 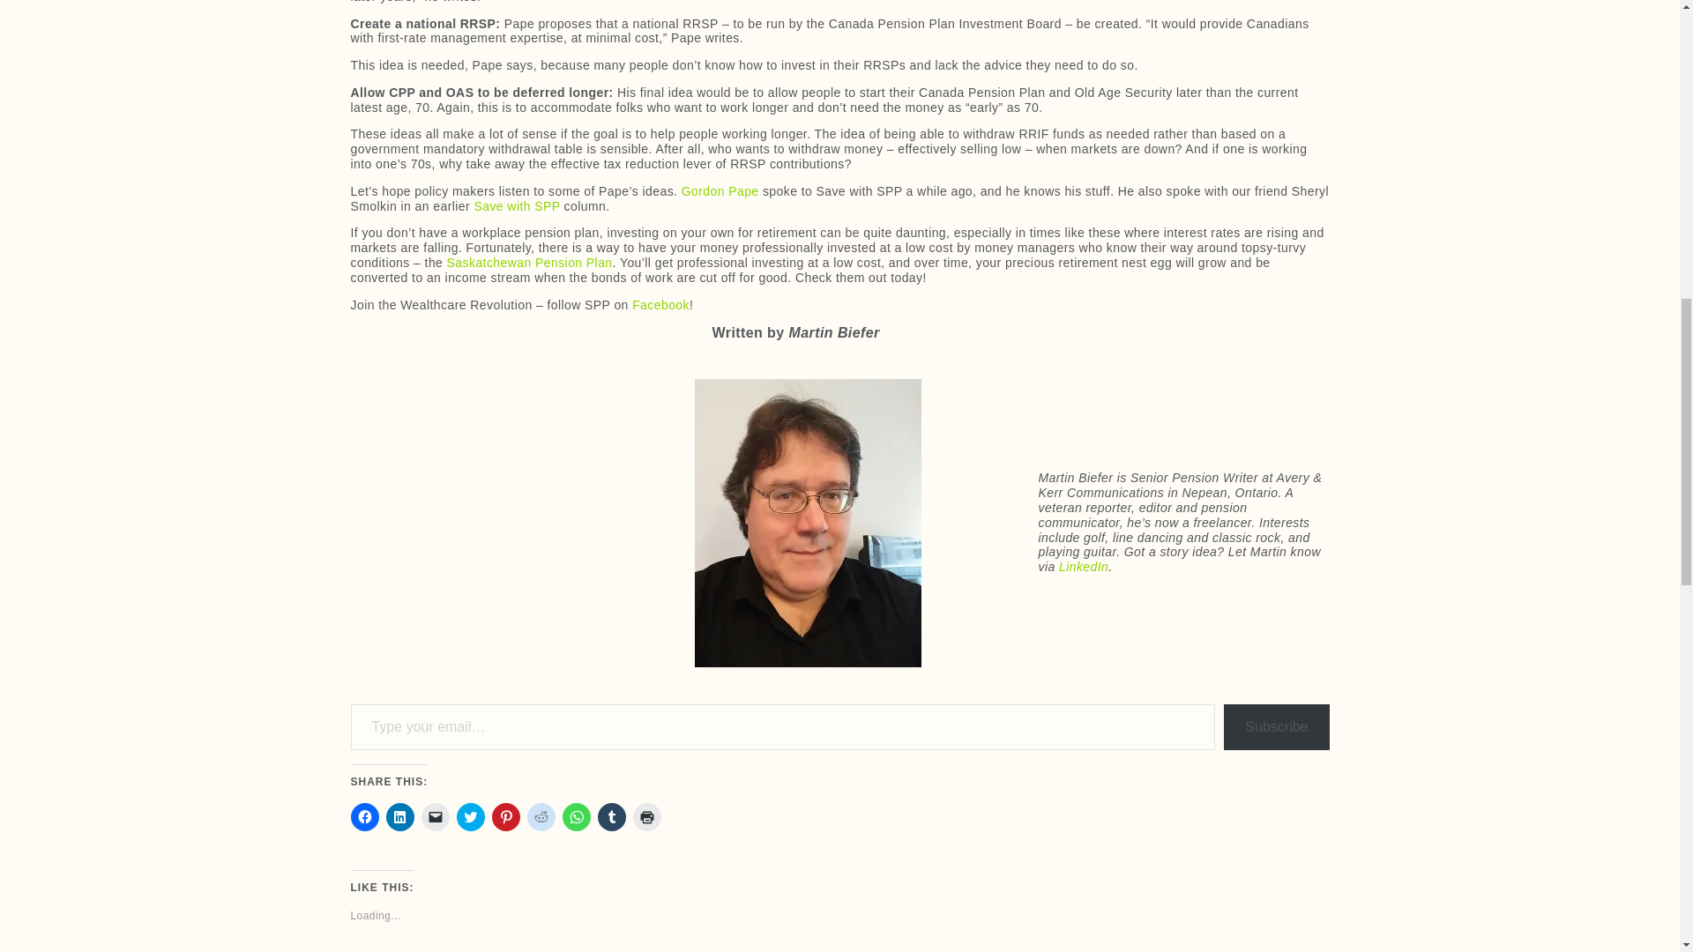 I want to click on Click to share on Facebook, so click(x=365, y=816).